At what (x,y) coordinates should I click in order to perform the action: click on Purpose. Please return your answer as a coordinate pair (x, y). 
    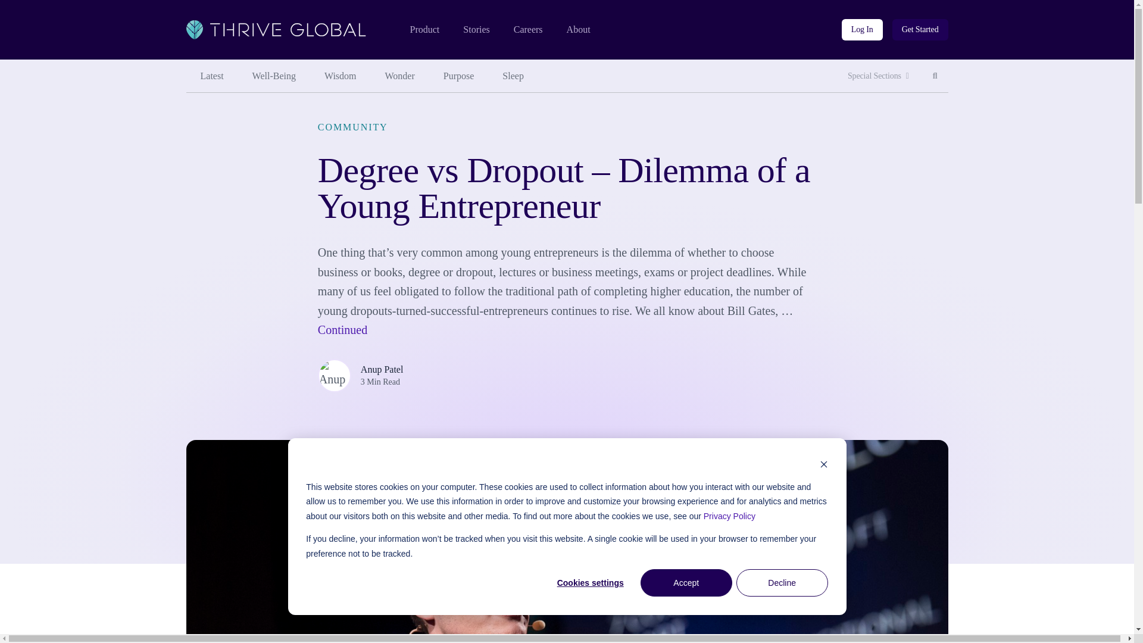
    Looking at the image, I should click on (459, 76).